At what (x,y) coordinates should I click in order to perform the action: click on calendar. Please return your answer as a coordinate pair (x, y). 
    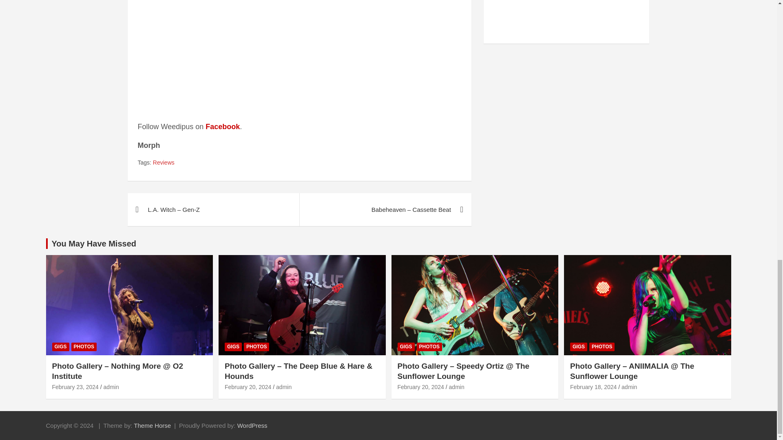
    Looking at the image, I should click on (567, 19).